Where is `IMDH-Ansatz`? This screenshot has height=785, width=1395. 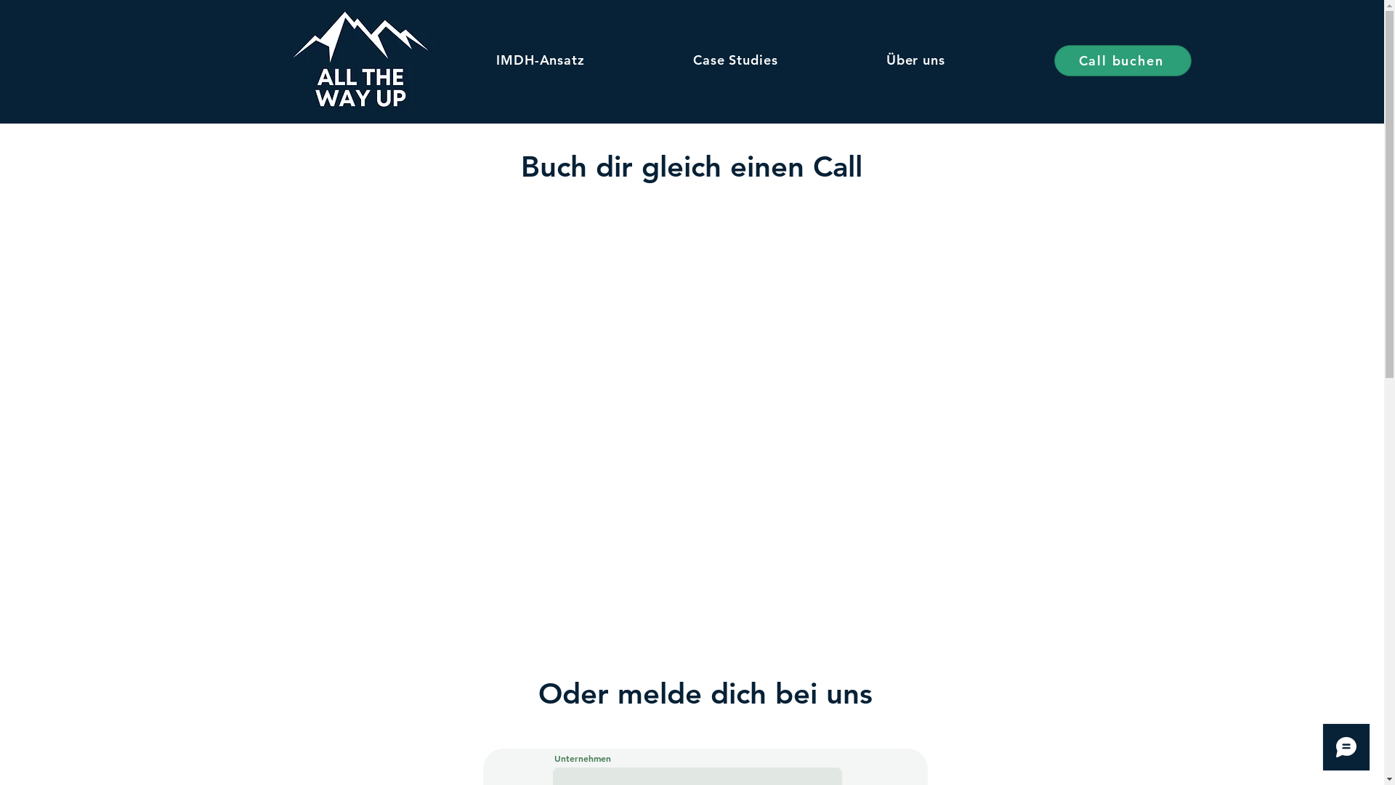
IMDH-Ansatz is located at coordinates (541, 60).